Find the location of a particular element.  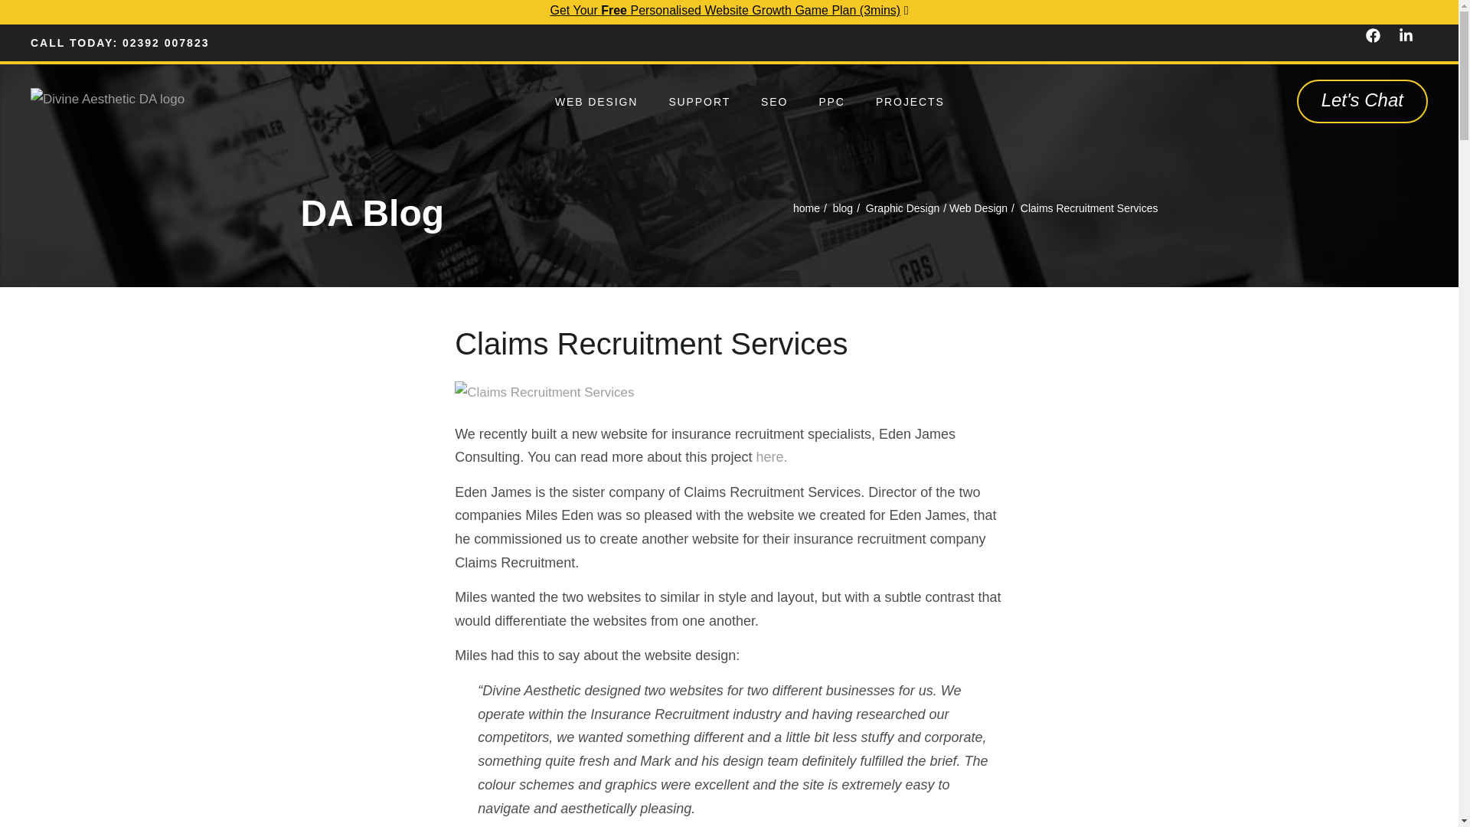

CALL TODAY: 02392 007823 is located at coordinates (119, 42).